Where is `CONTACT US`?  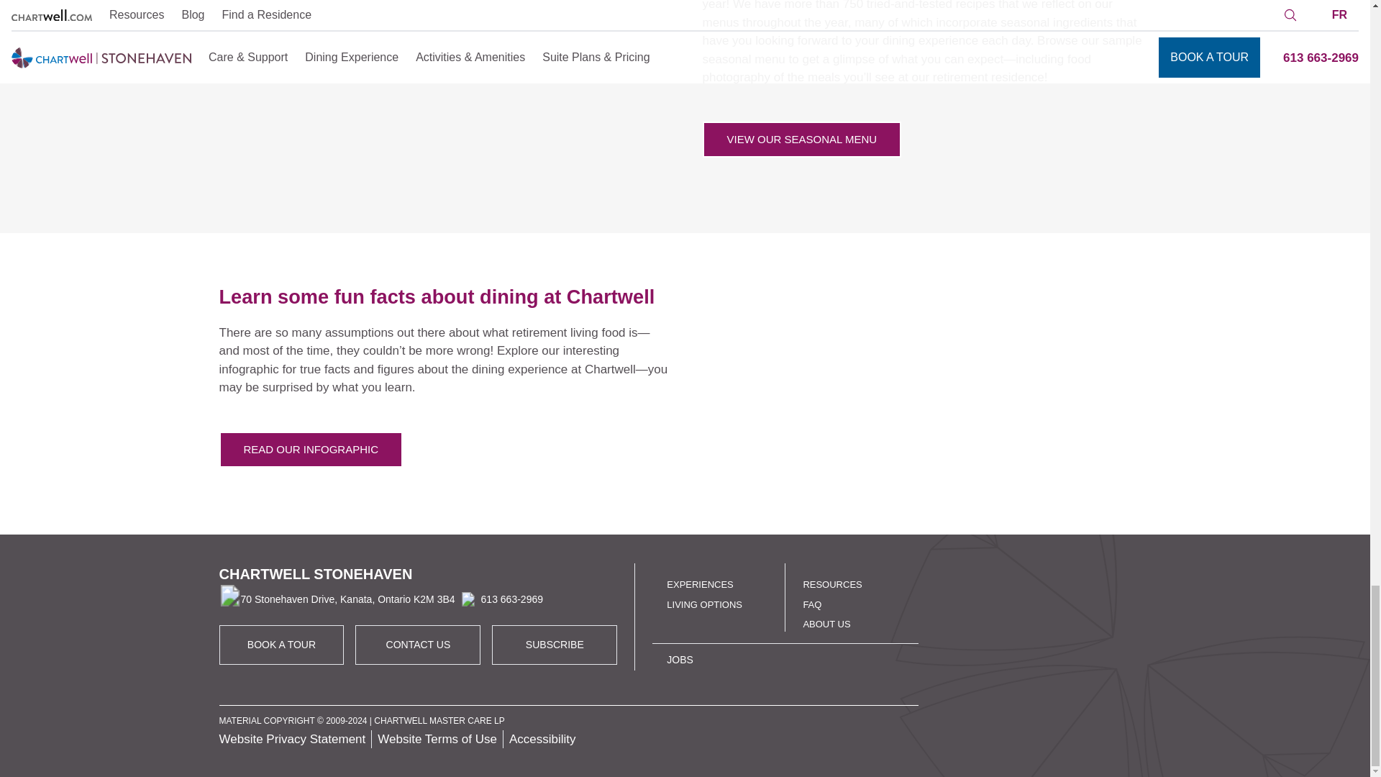
CONTACT US is located at coordinates (419, 645).